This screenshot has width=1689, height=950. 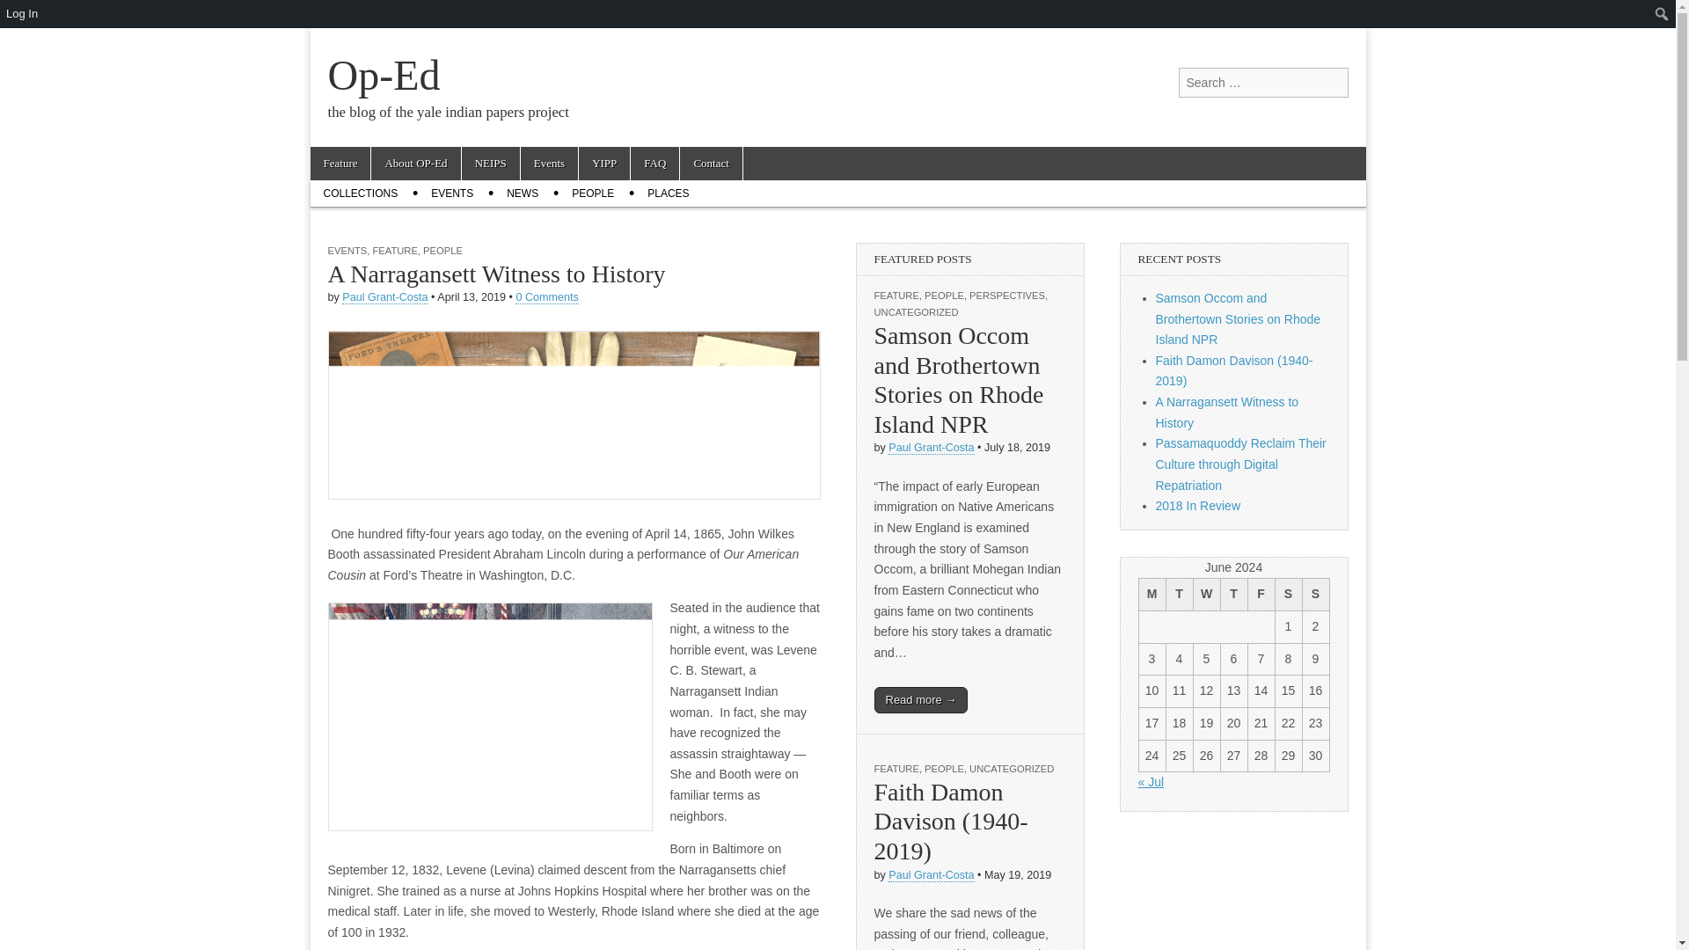 I want to click on FAQ, so click(x=654, y=164).